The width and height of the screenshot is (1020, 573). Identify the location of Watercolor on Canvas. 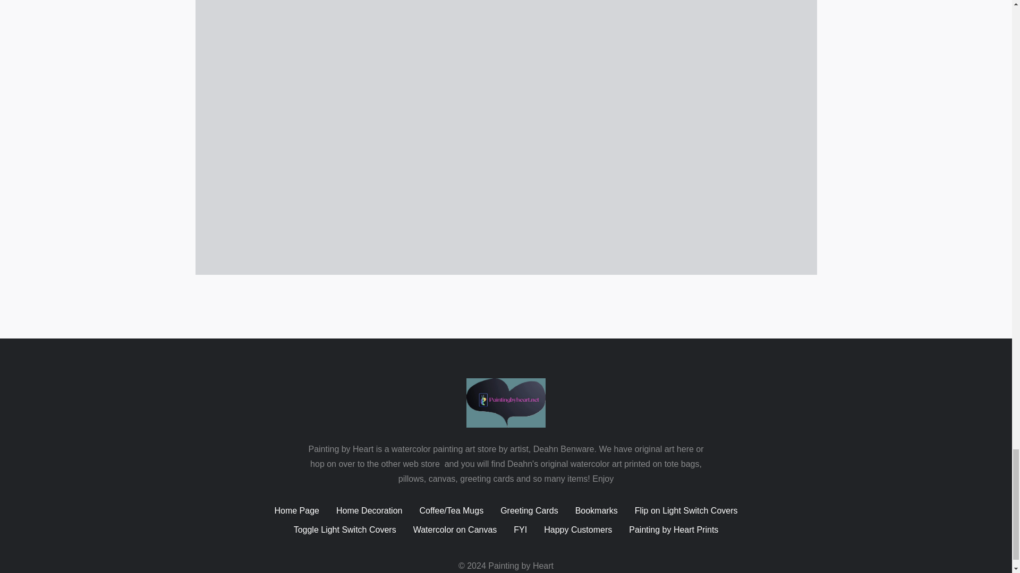
(455, 529).